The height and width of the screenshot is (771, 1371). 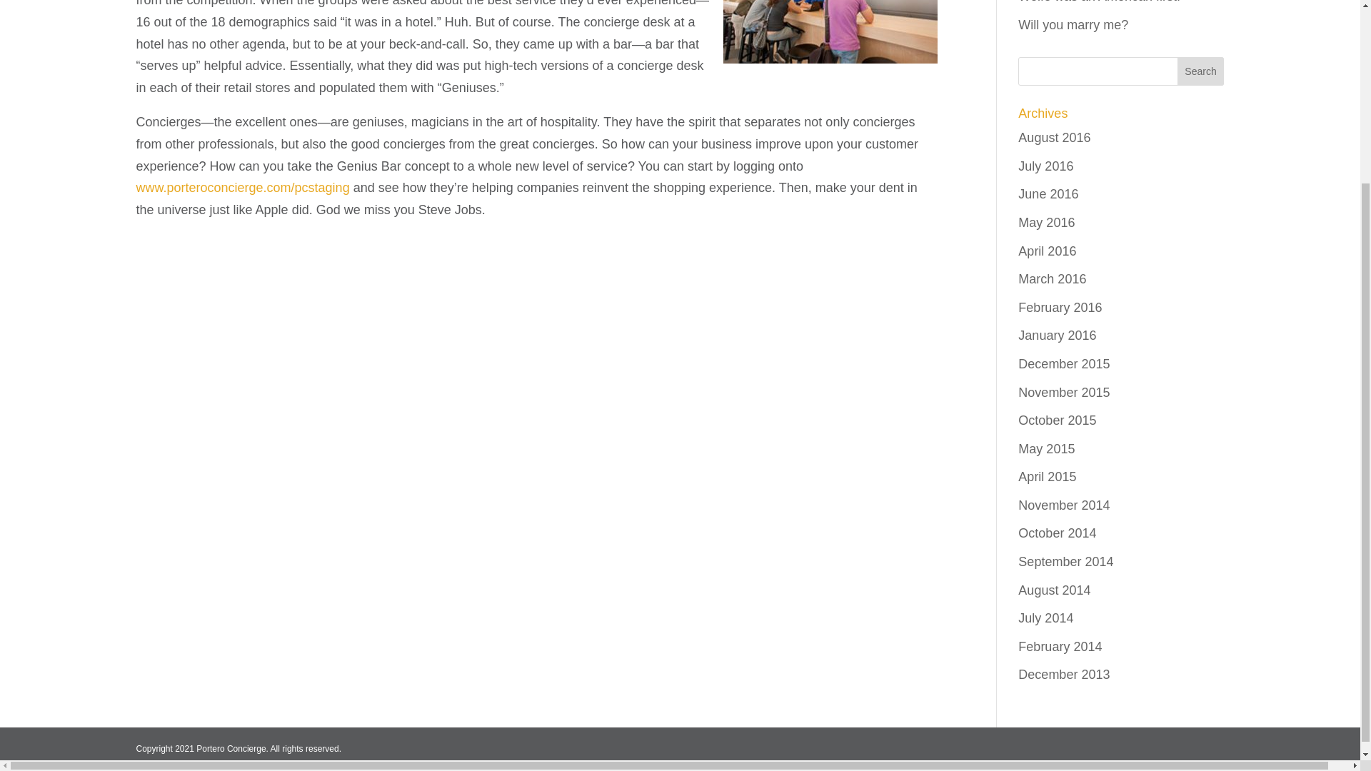 I want to click on May 2016, so click(x=1047, y=223).